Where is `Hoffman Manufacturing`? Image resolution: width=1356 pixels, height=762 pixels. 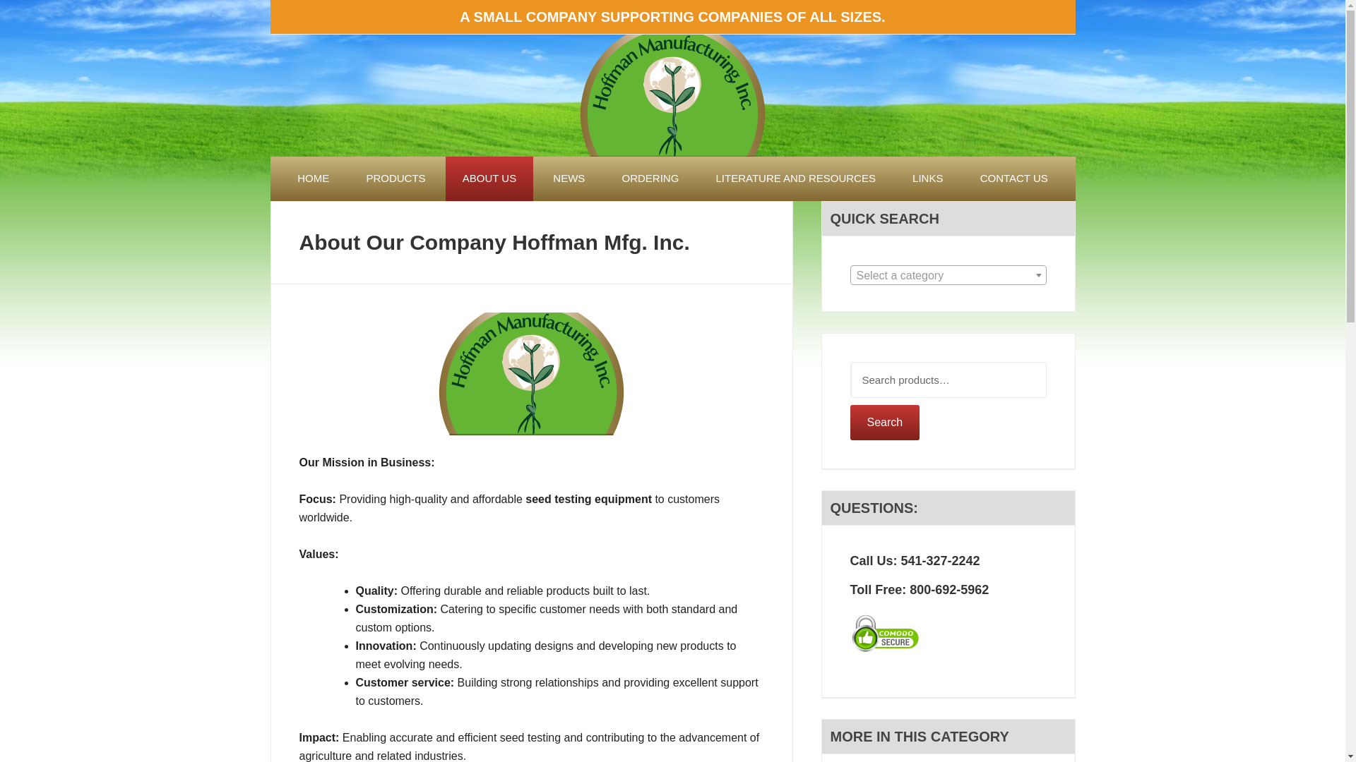
Hoffman Manufacturing is located at coordinates (672, 95).